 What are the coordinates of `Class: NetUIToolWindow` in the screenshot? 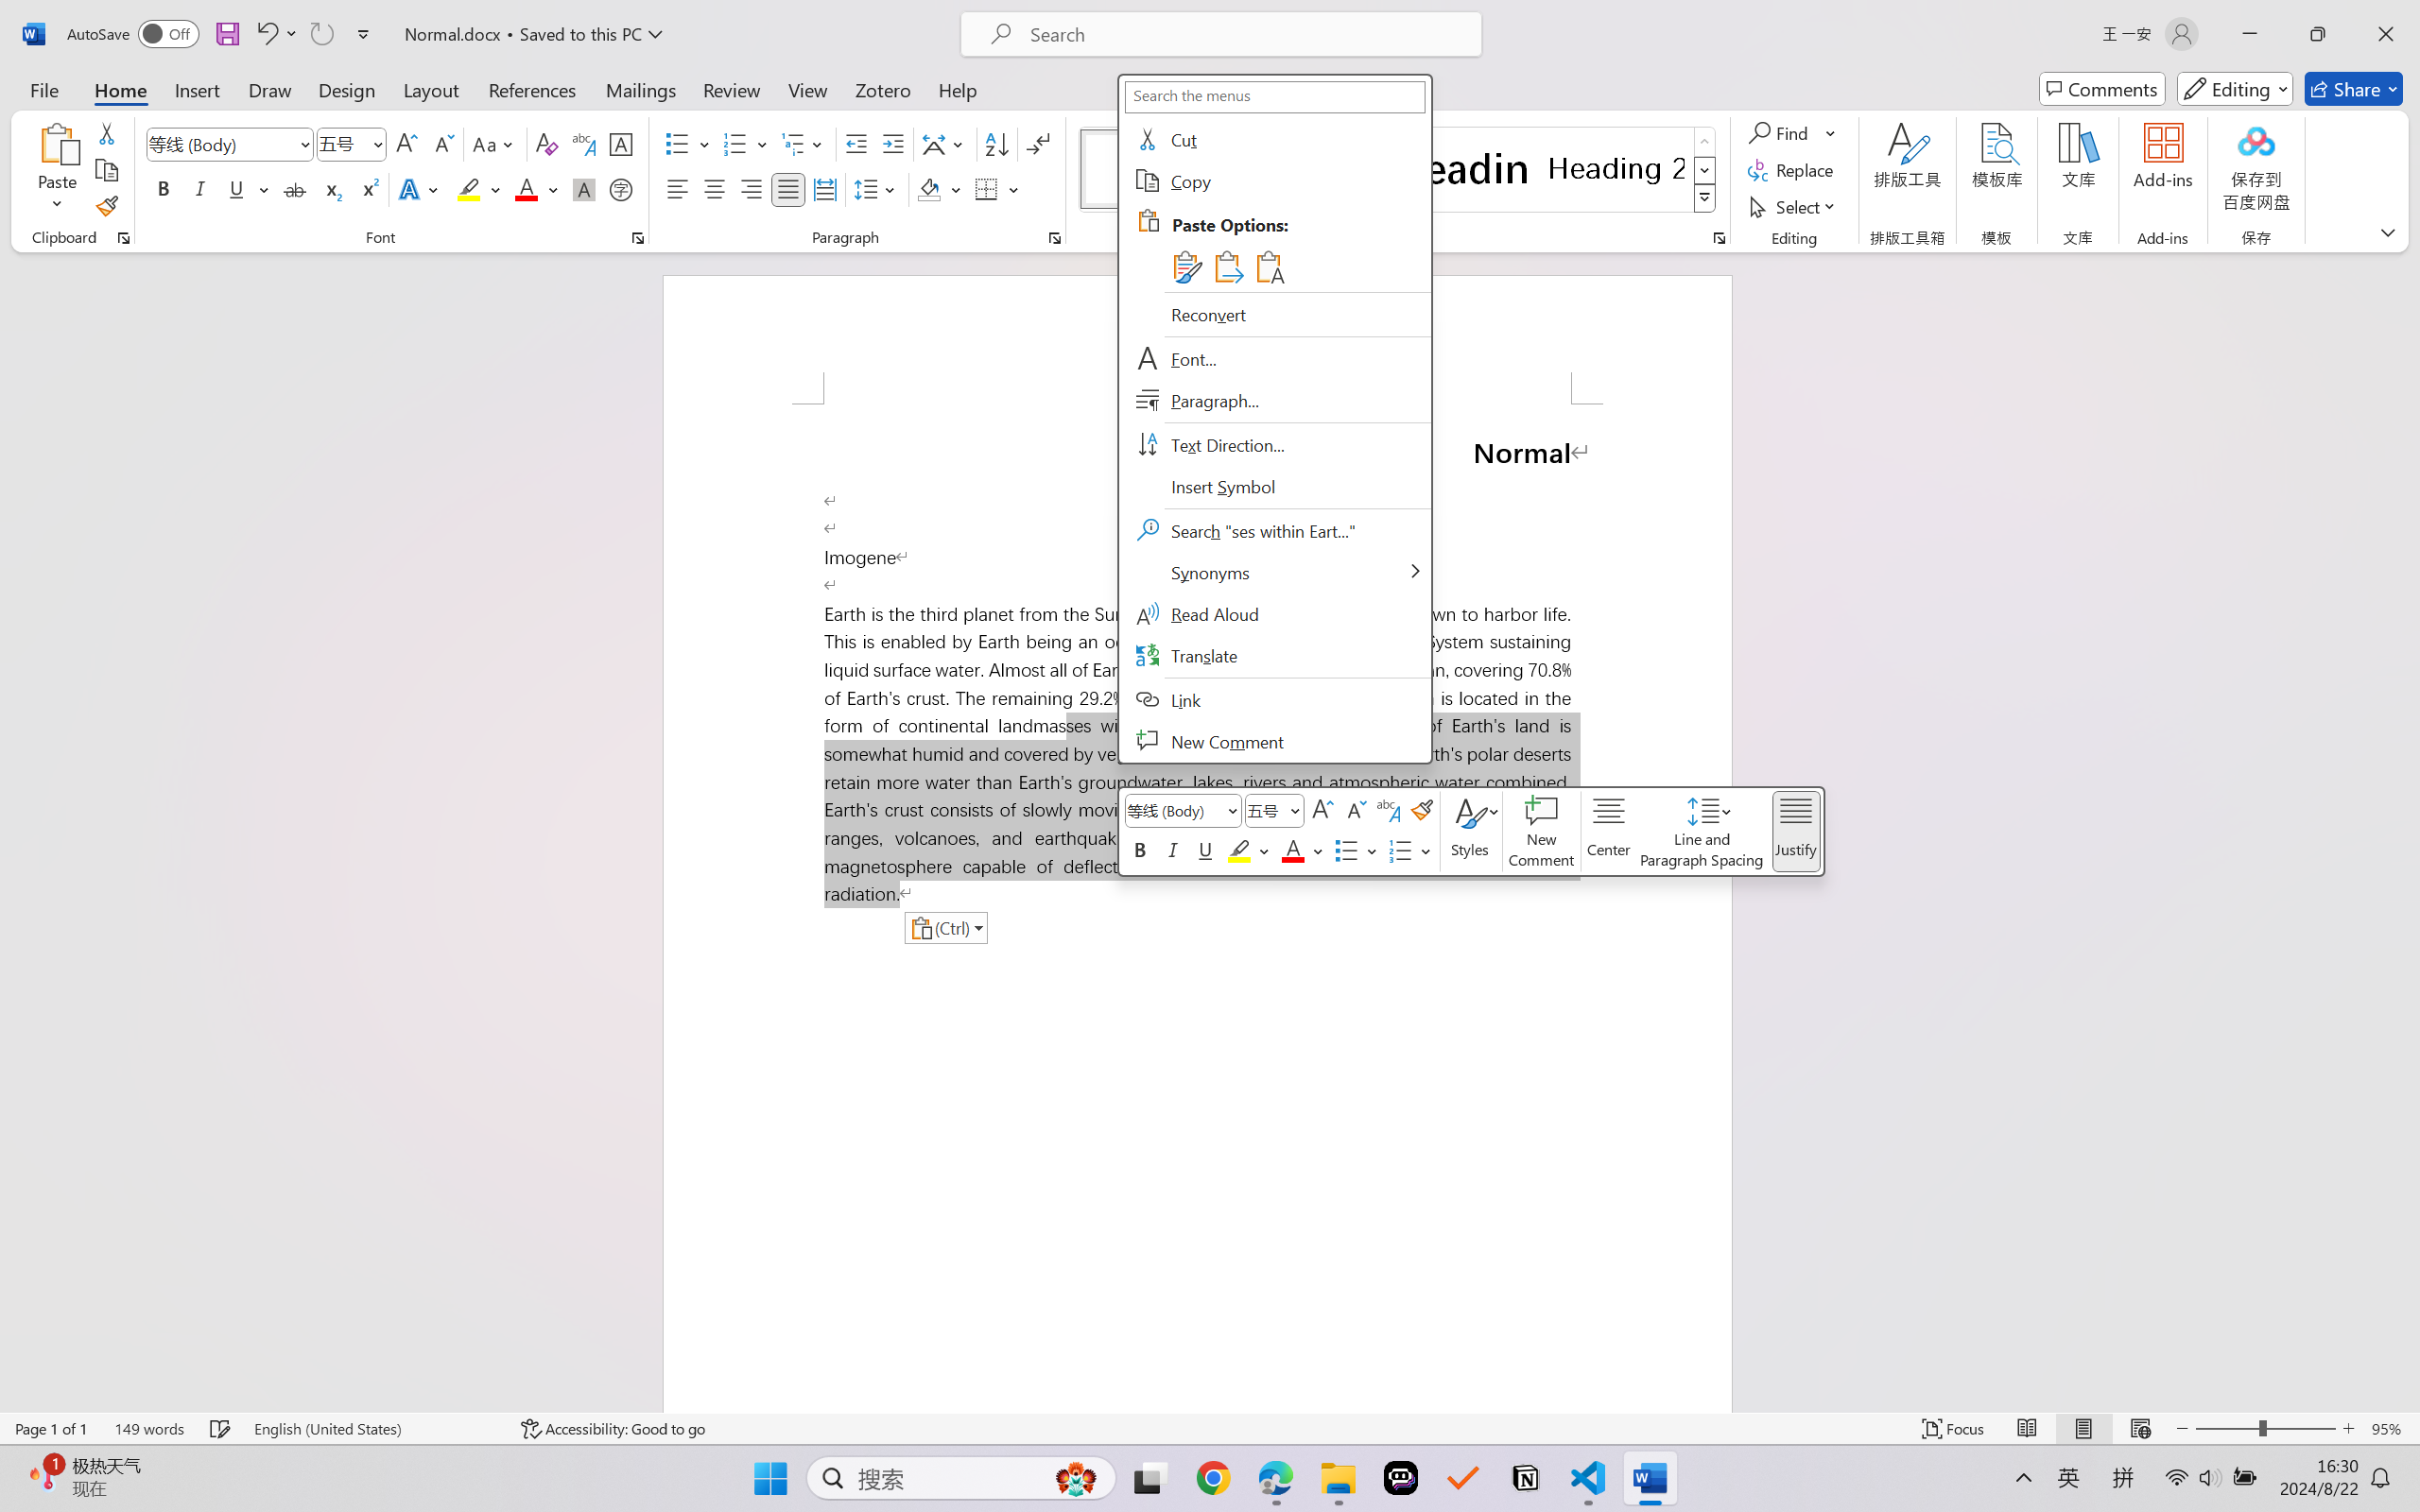 It's located at (1471, 832).